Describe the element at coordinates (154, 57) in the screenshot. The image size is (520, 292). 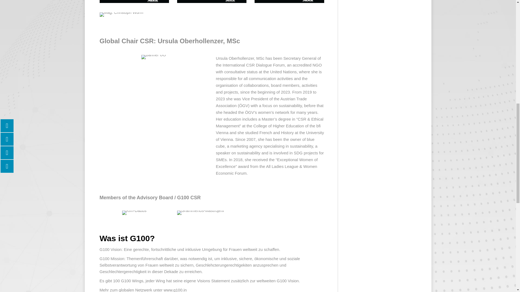
I see `Banner UO` at that location.